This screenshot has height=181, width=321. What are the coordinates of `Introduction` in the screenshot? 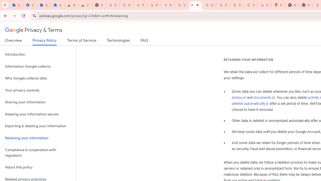 It's located at (38, 54).